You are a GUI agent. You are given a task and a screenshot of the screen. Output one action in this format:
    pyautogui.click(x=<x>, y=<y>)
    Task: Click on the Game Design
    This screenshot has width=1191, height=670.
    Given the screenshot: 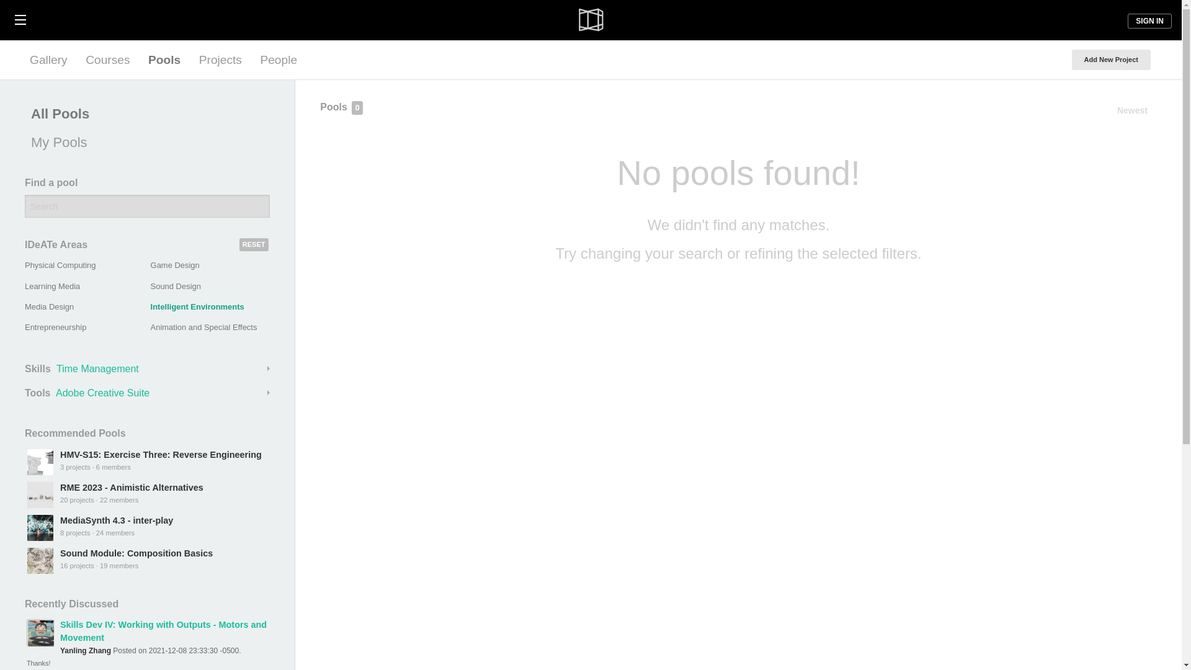 What is the action you would take?
    pyautogui.click(x=175, y=266)
    